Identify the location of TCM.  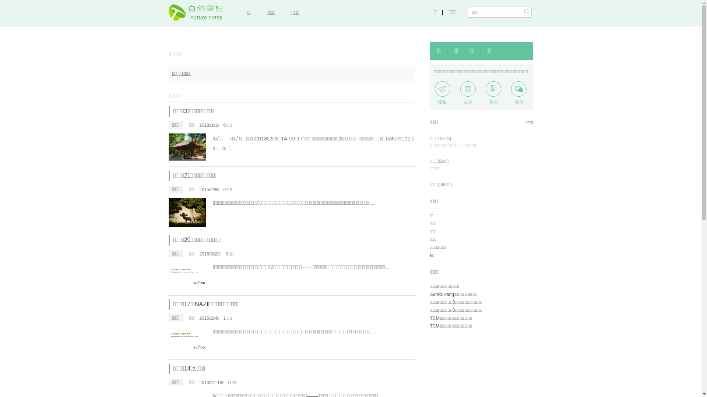
(435, 326).